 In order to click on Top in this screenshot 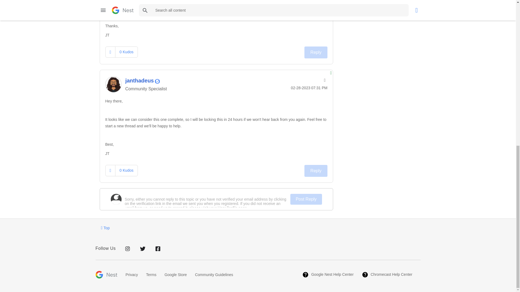, I will do `click(105, 228)`.